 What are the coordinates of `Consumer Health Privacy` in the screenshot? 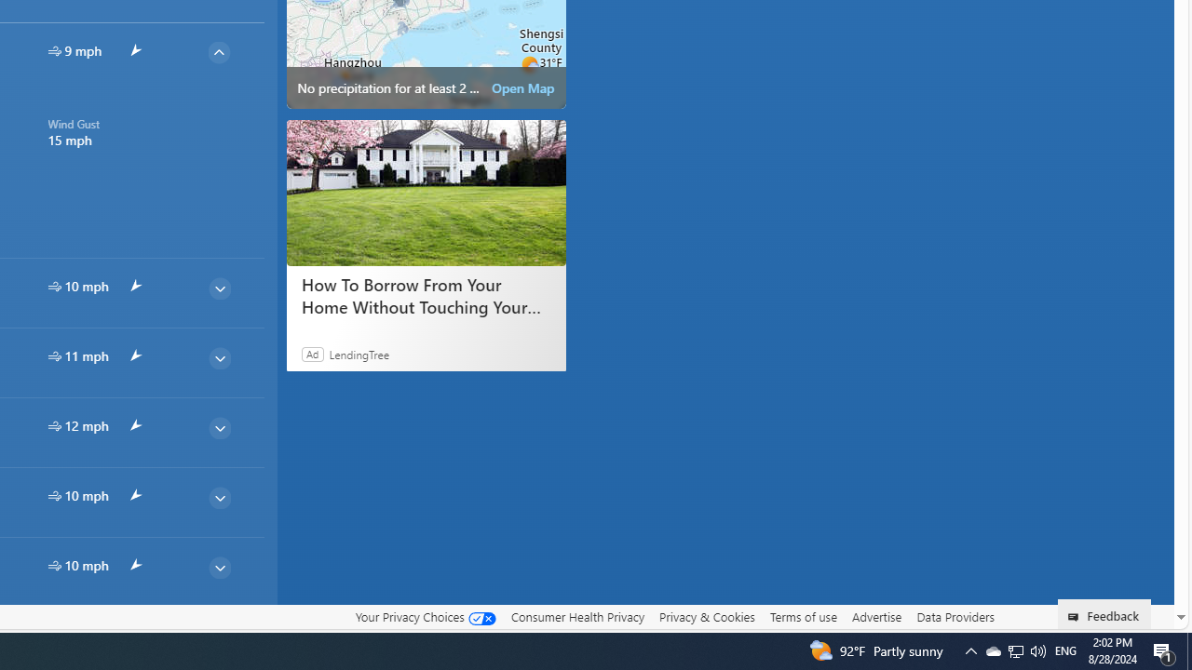 It's located at (577, 617).